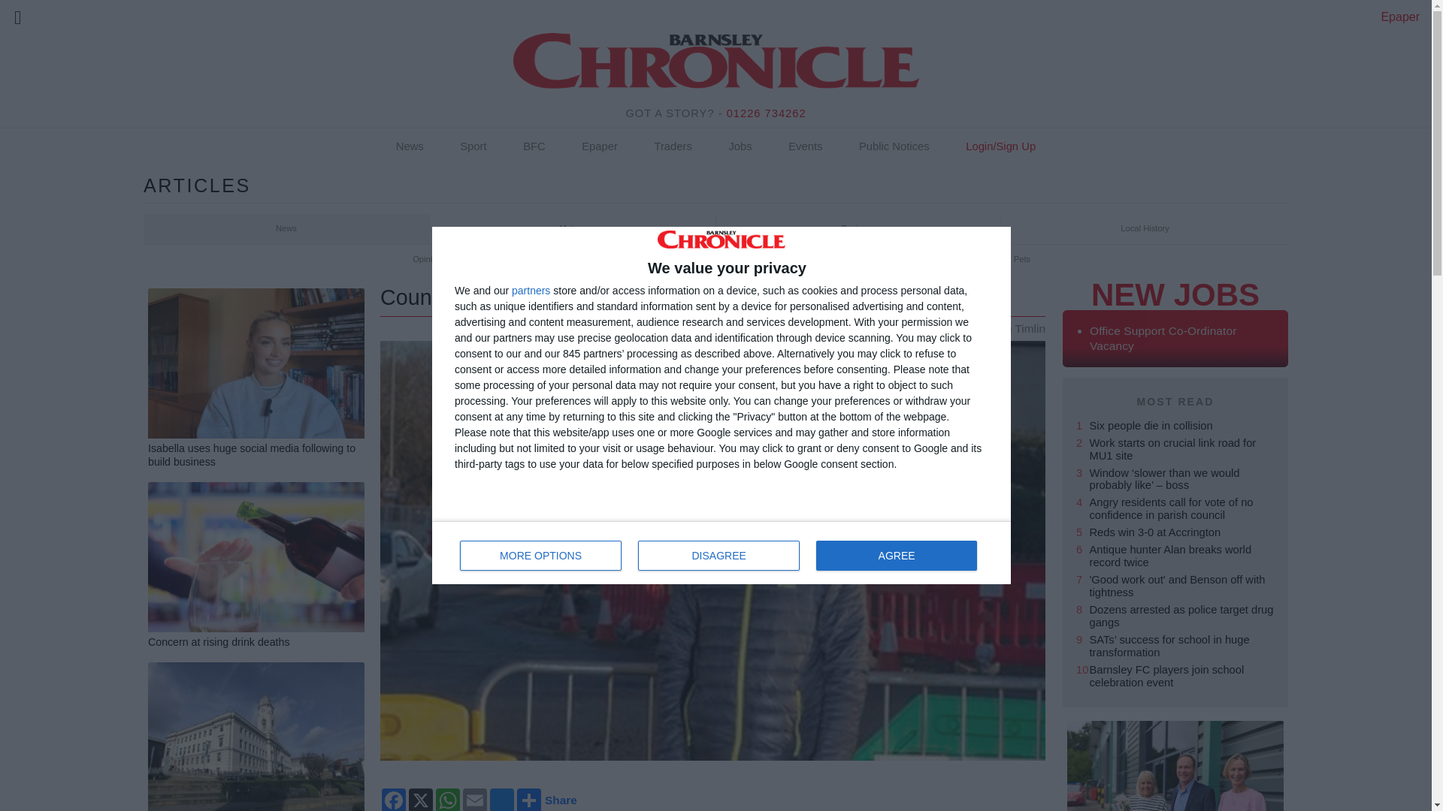  Describe the element at coordinates (767, 113) in the screenshot. I see `01226 734262` at that location.